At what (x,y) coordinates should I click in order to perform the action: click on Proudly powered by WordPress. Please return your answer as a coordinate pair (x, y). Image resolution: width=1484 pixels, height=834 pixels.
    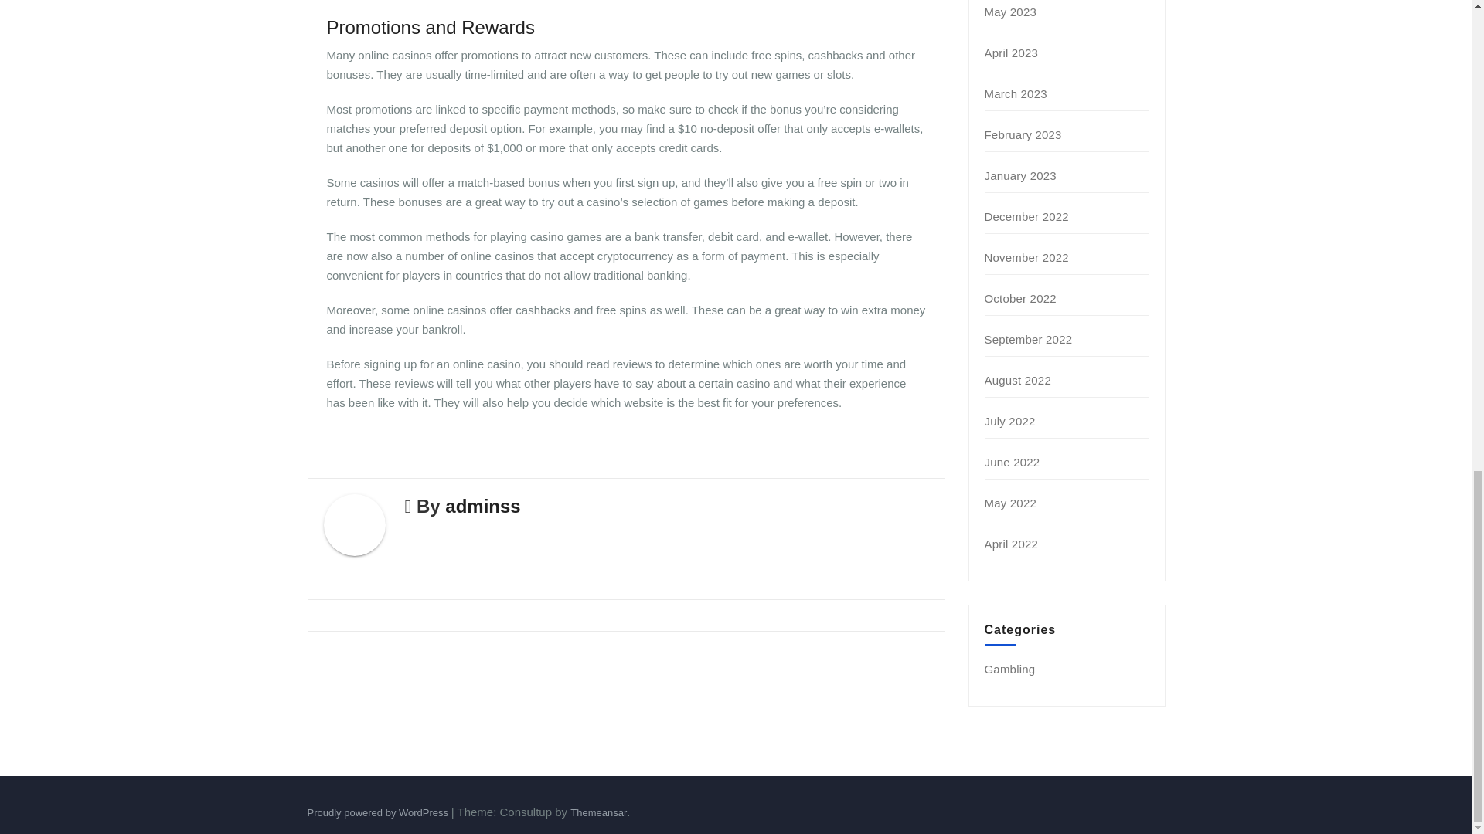
    Looking at the image, I should click on (379, 812).